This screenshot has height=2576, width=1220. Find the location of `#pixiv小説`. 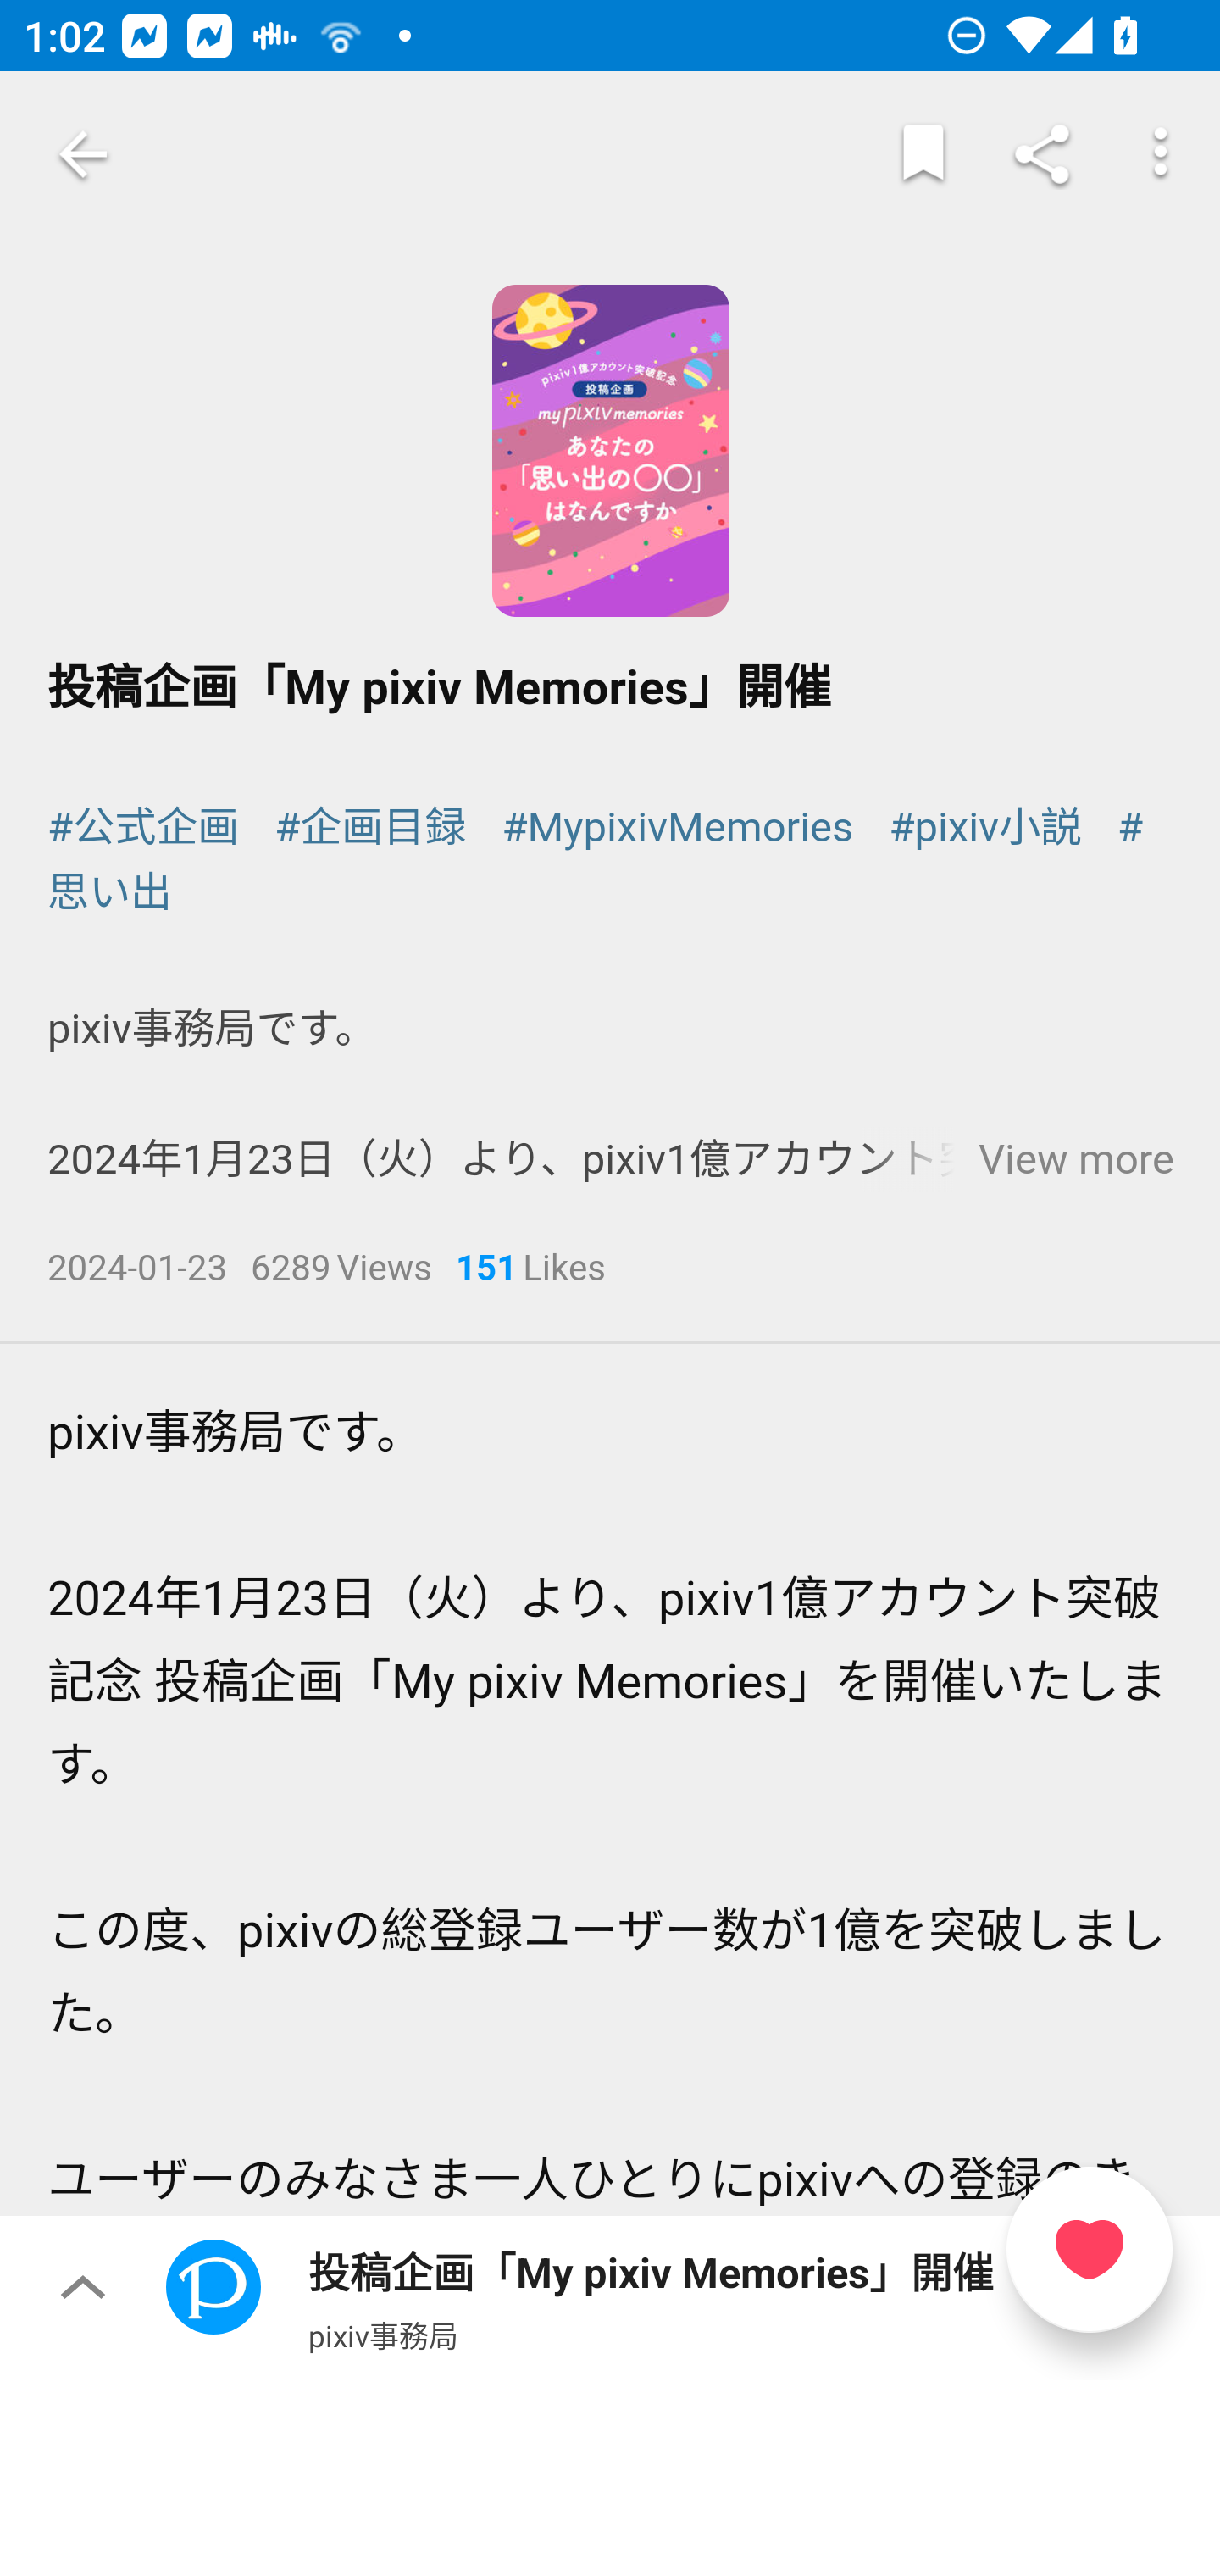

#pixiv小説 is located at coordinates (984, 828).